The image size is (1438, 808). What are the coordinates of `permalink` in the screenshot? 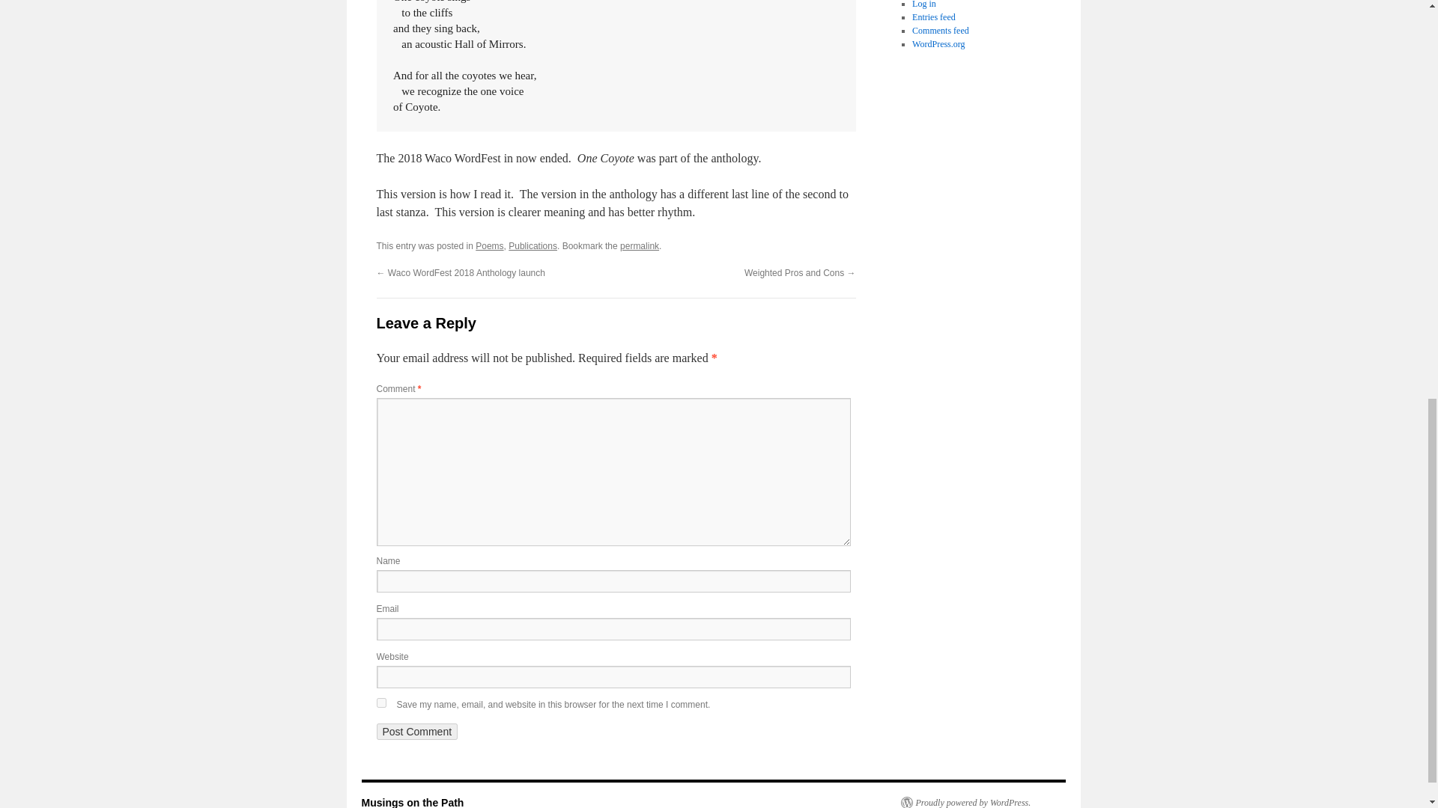 It's located at (639, 245).